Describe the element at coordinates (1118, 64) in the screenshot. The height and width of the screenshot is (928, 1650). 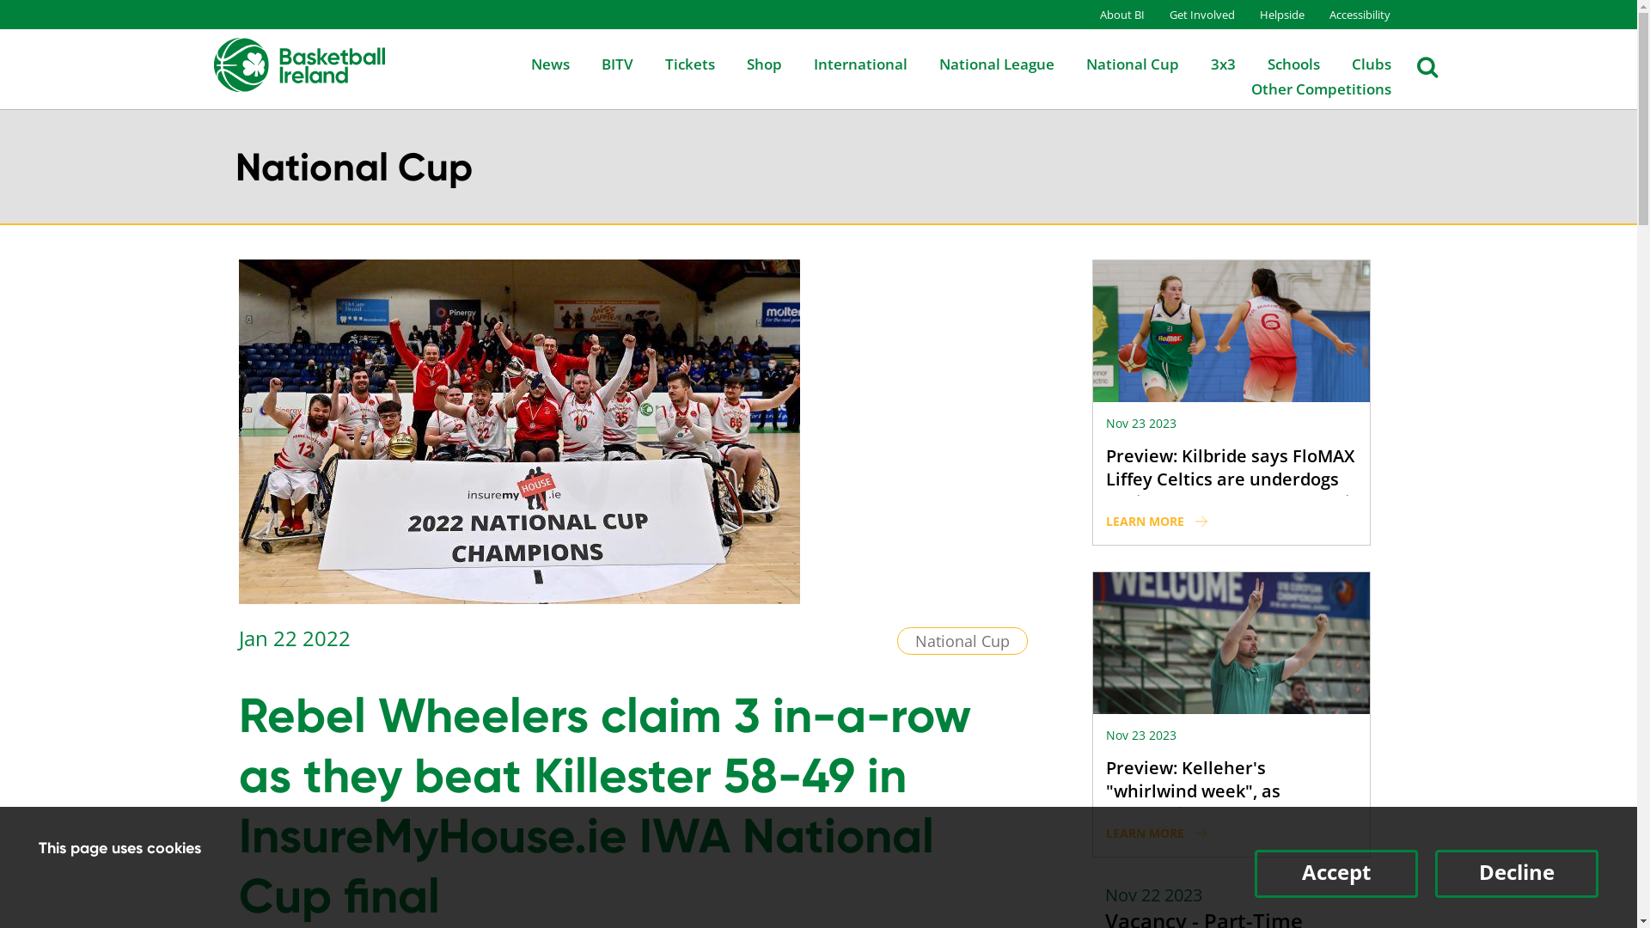
I see `National Cup` at that location.